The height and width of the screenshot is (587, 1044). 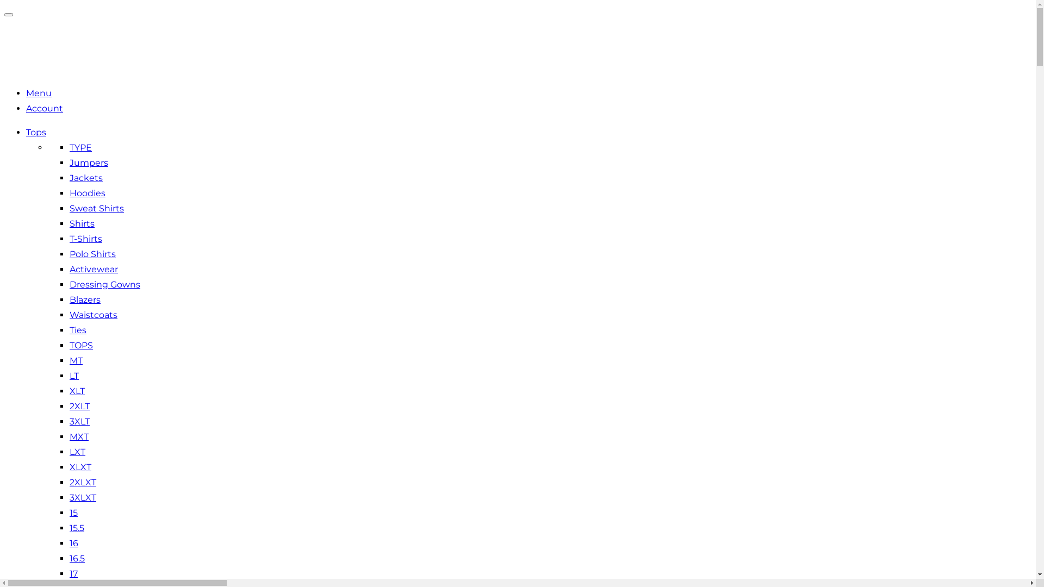 I want to click on 2XLT, so click(x=79, y=407).